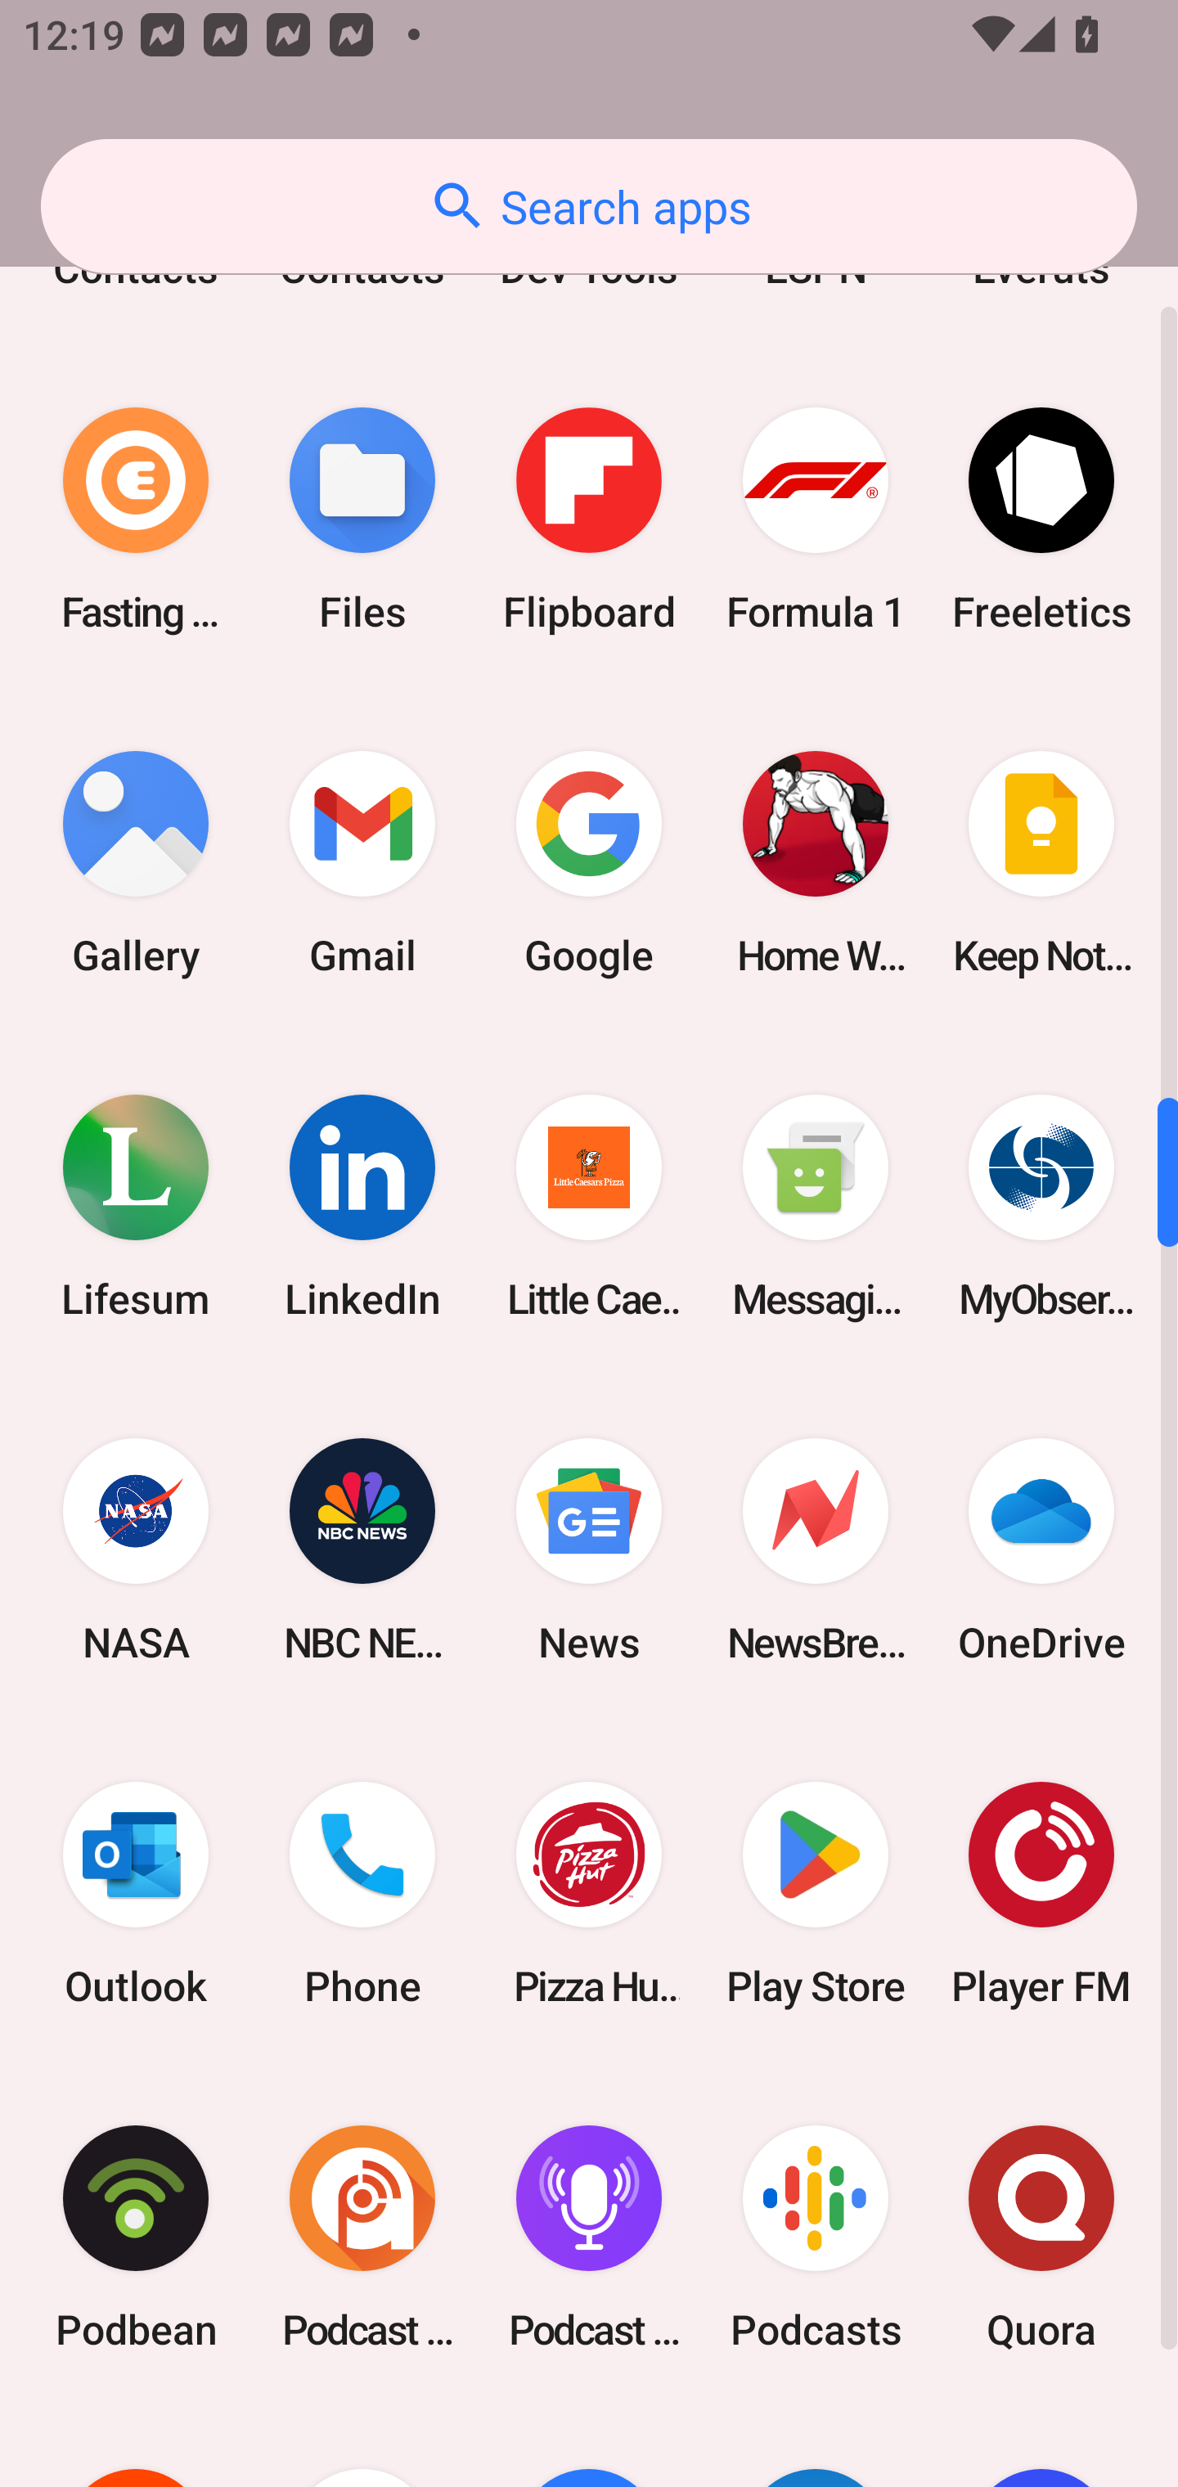 The height and width of the screenshot is (2487, 1178). Describe the element at coordinates (136, 1893) in the screenshot. I see `Outlook` at that location.